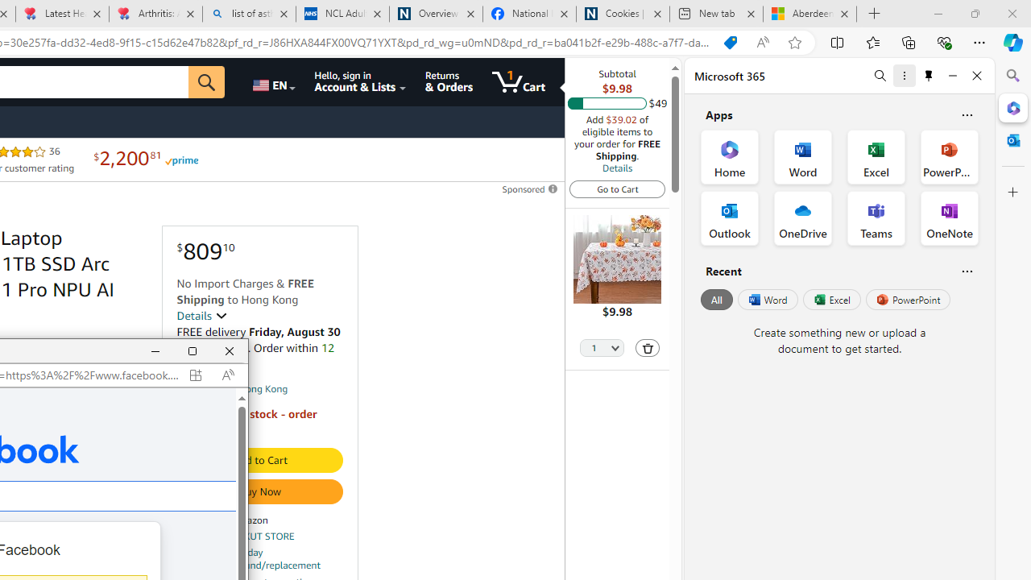 This screenshot has height=580, width=1031. What do you see at coordinates (831, 300) in the screenshot?
I see `Excel` at bounding box center [831, 300].